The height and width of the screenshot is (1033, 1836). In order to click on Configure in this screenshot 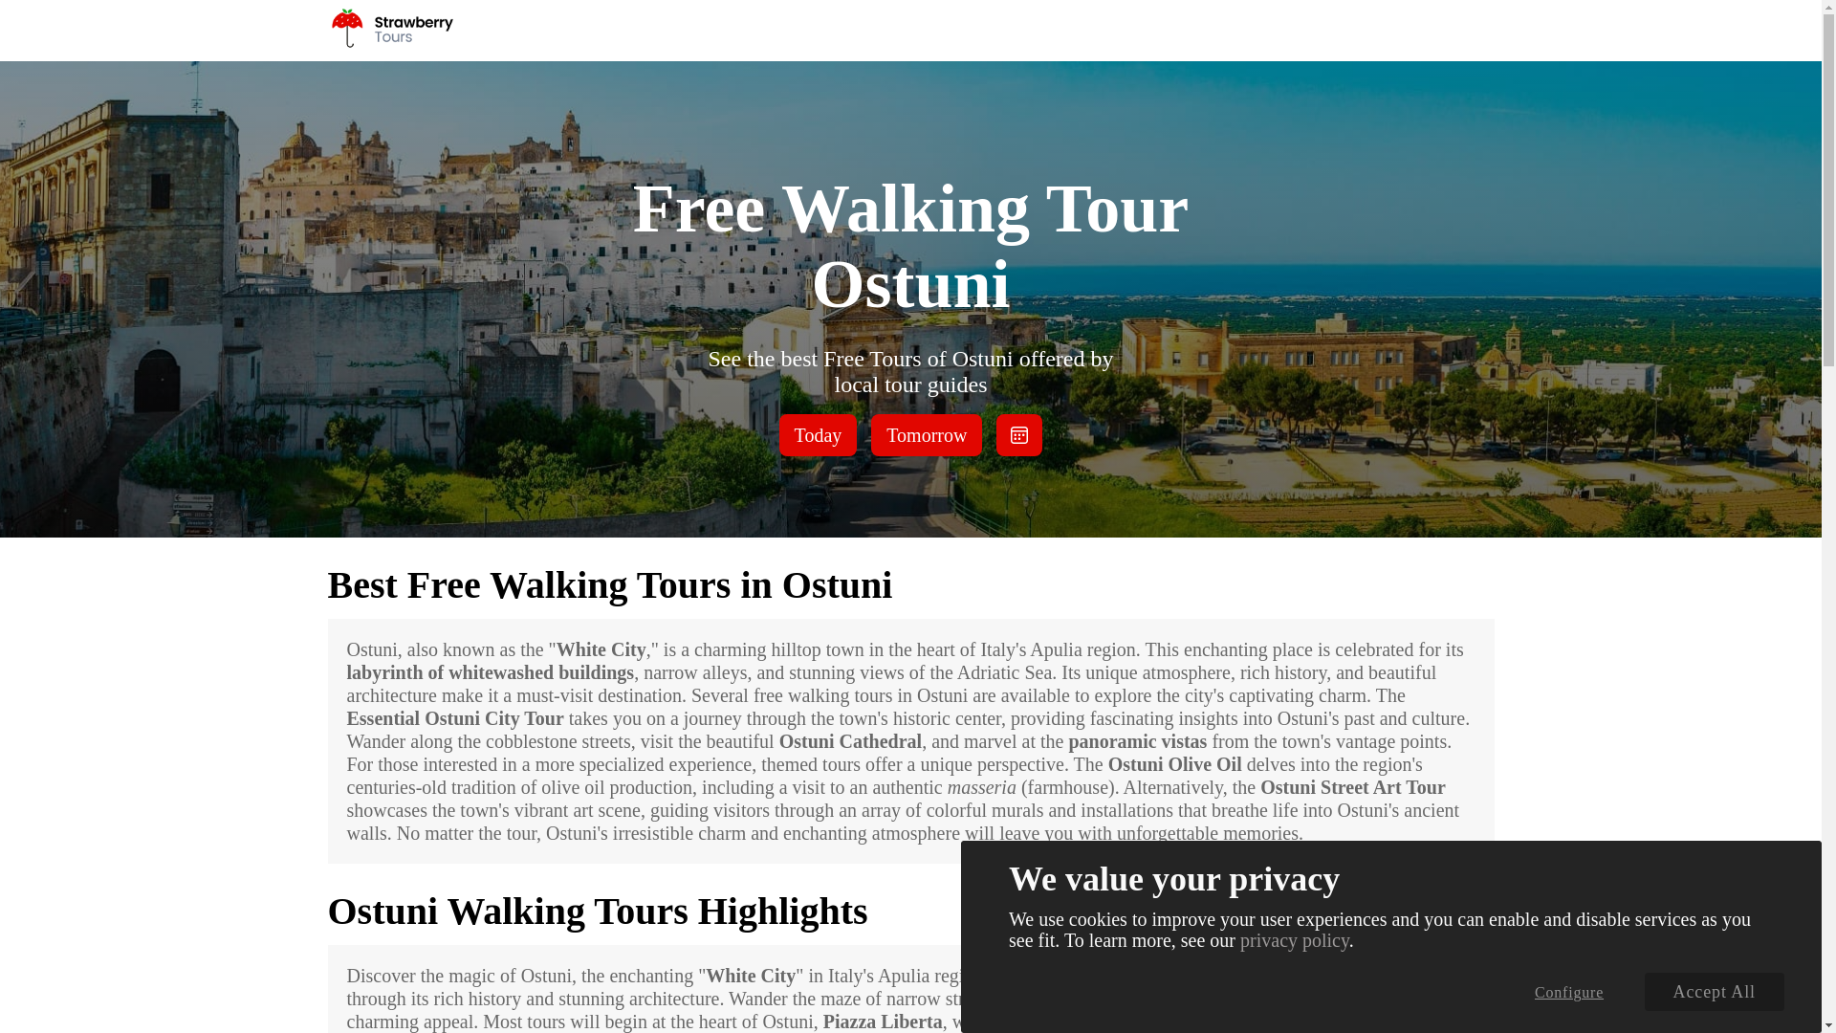, I will do `click(1569, 992)`.